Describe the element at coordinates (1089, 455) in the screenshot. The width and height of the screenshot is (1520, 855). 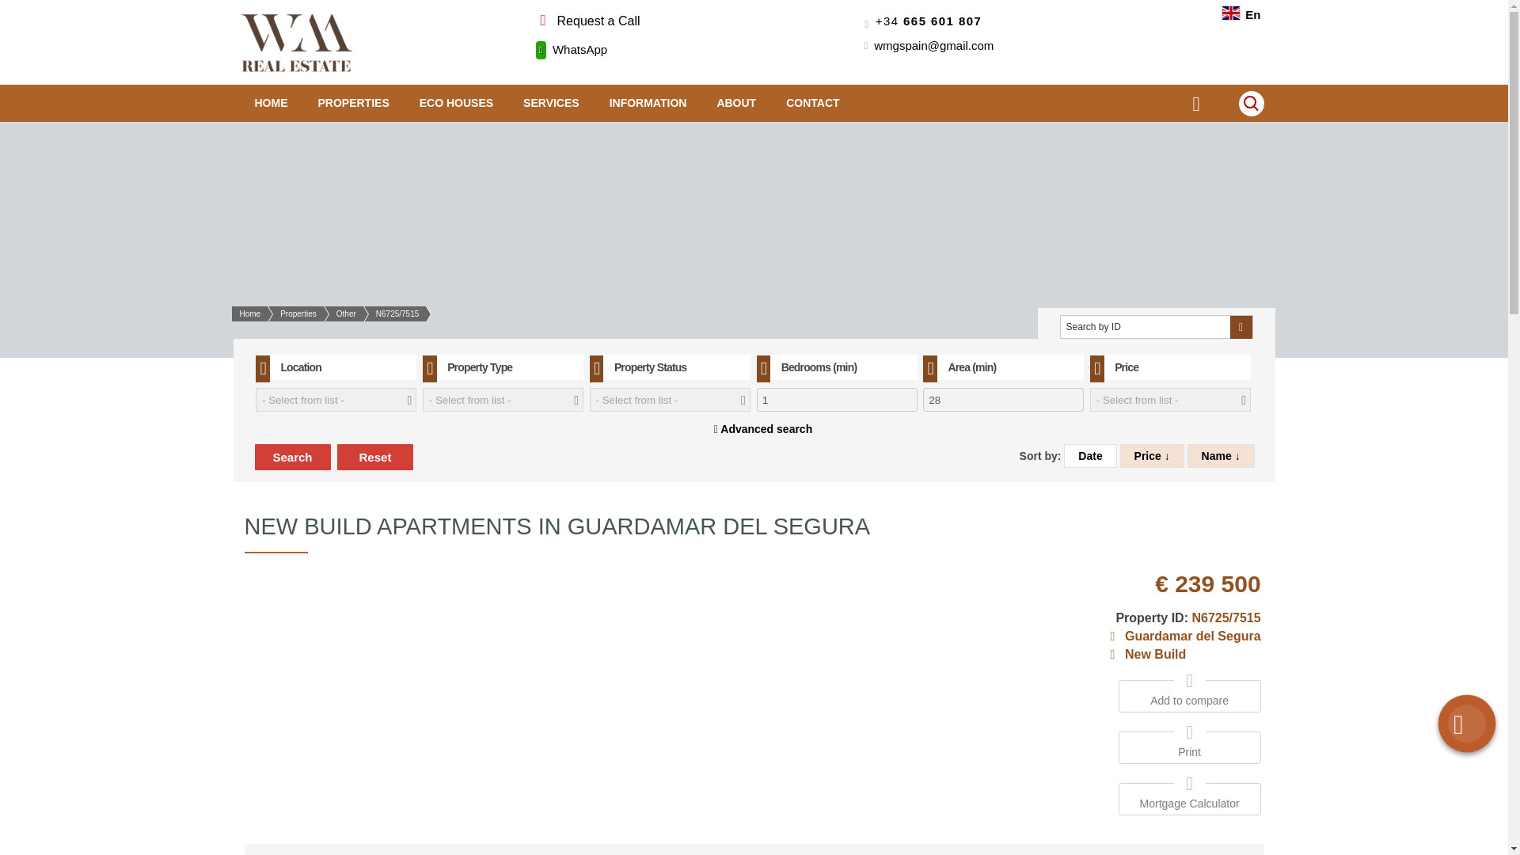
I see `Date` at that location.